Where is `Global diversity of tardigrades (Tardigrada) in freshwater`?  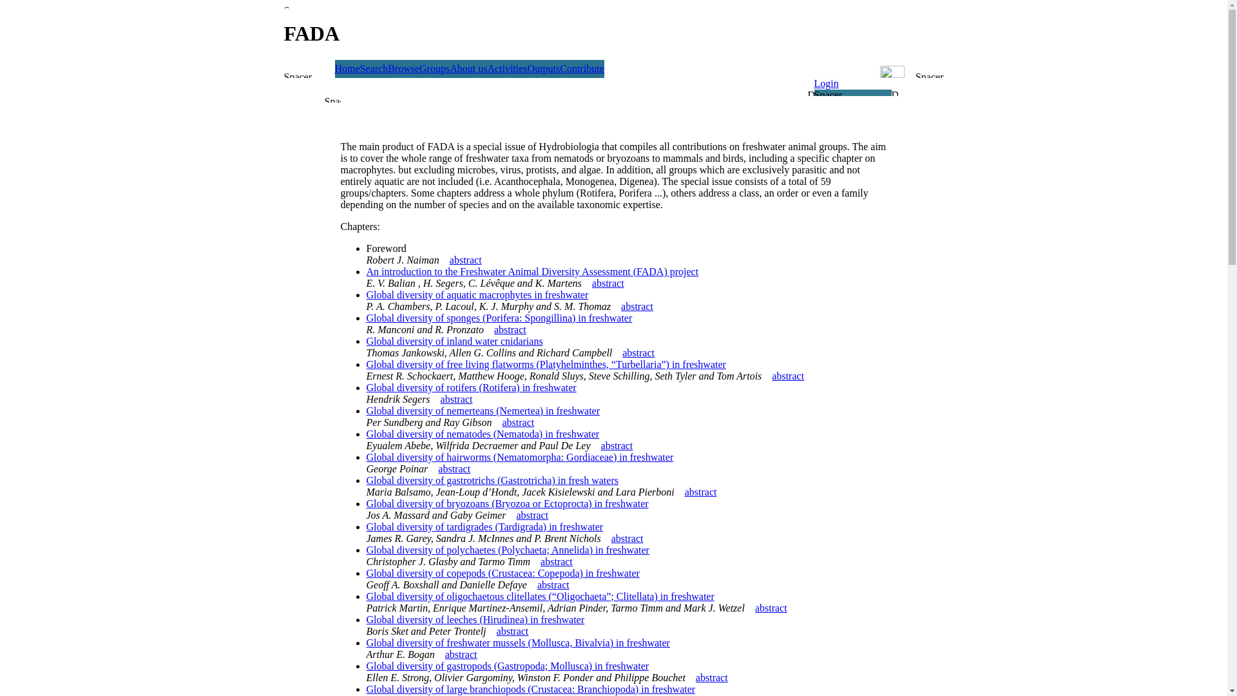 Global diversity of tardigrades (Tardigrada) in freshwater is located at coordinates (484, 527).